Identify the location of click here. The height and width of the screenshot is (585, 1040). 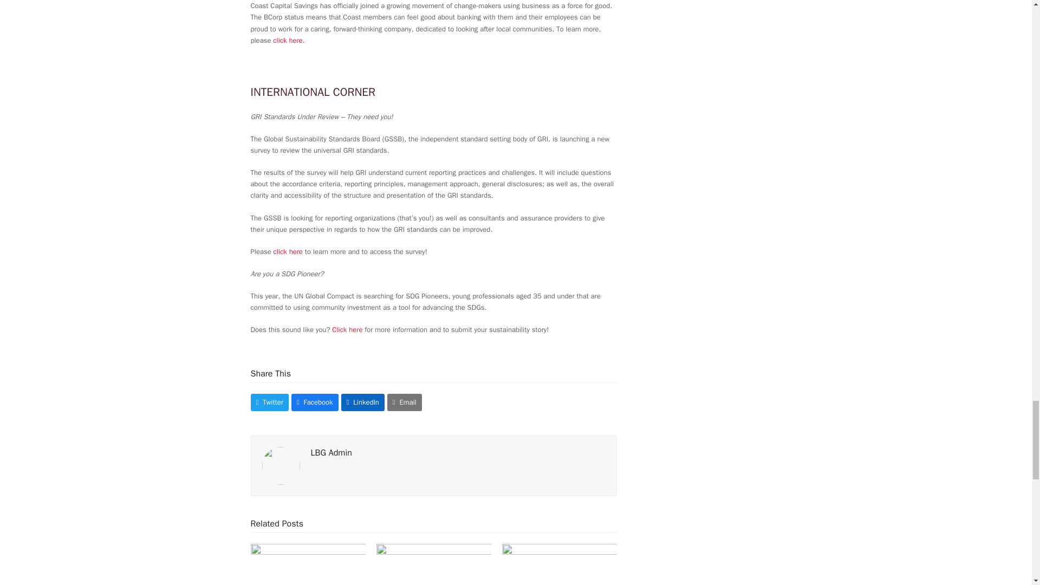
(288, 251).